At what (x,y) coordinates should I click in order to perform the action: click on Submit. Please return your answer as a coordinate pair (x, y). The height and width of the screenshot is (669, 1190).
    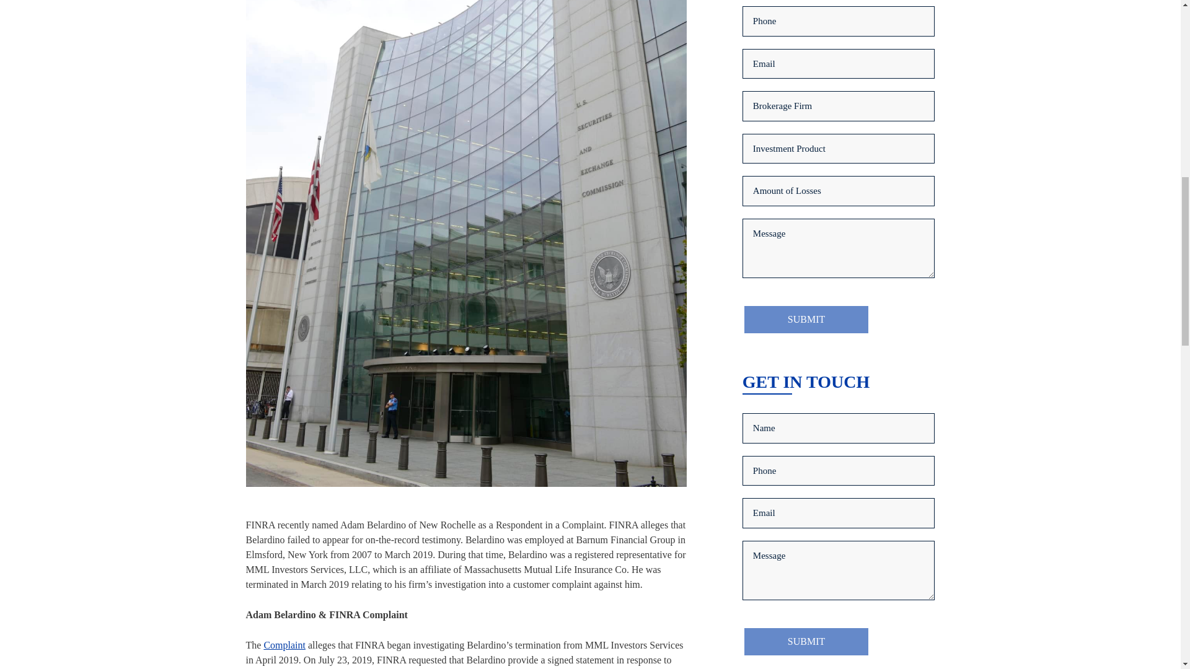
    Looking at the image, I should click on (806, 320).